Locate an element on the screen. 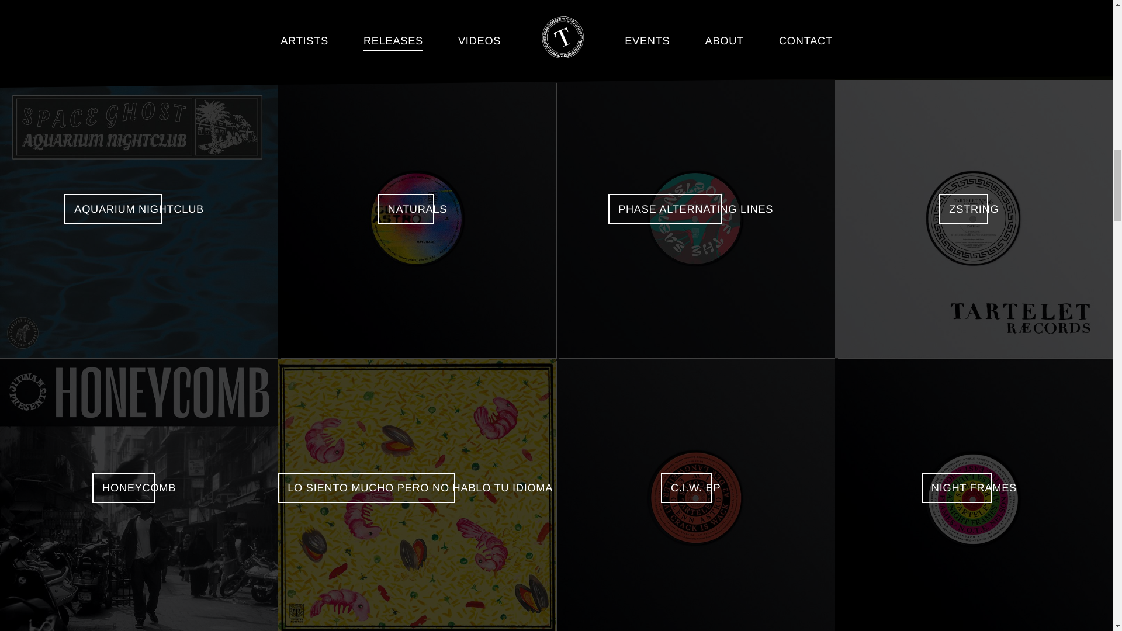  KYBELE is located at coordinates (417, 40).